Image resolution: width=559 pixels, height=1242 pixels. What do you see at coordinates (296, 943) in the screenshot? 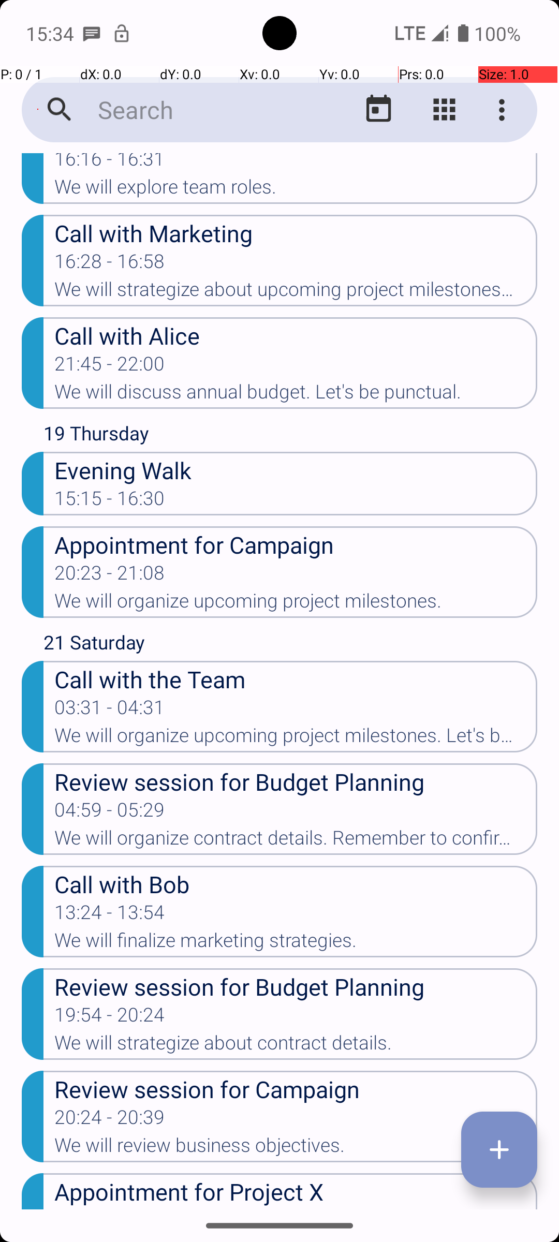
I see `We will finalize marketing strategies.` at bounding box center [296, 943].